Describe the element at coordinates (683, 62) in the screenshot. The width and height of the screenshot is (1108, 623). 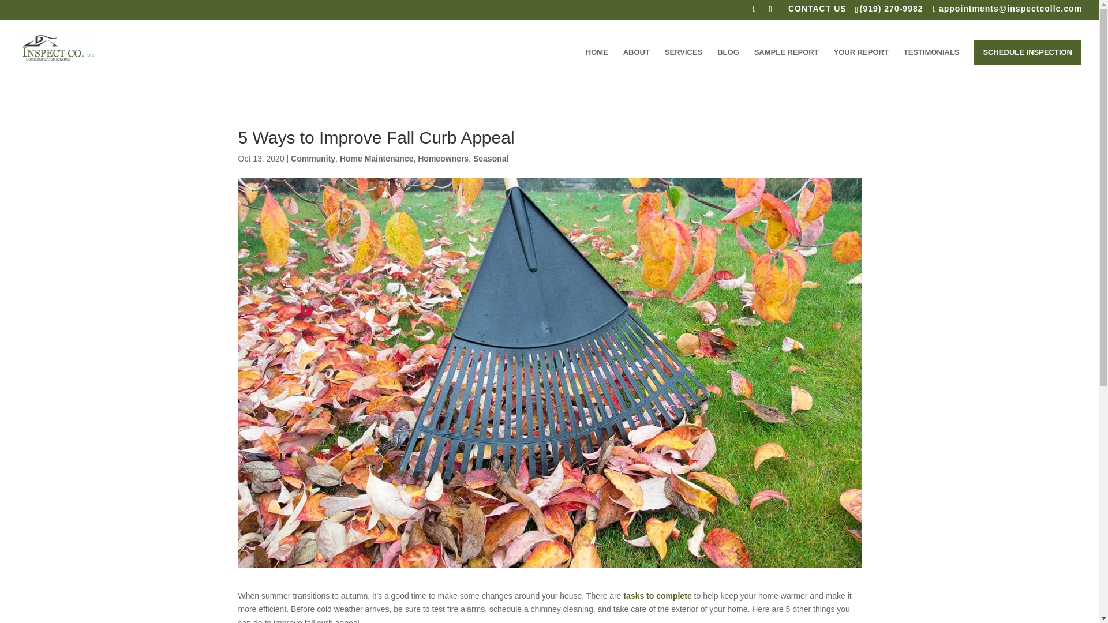
I see `SERVICES` at that location.